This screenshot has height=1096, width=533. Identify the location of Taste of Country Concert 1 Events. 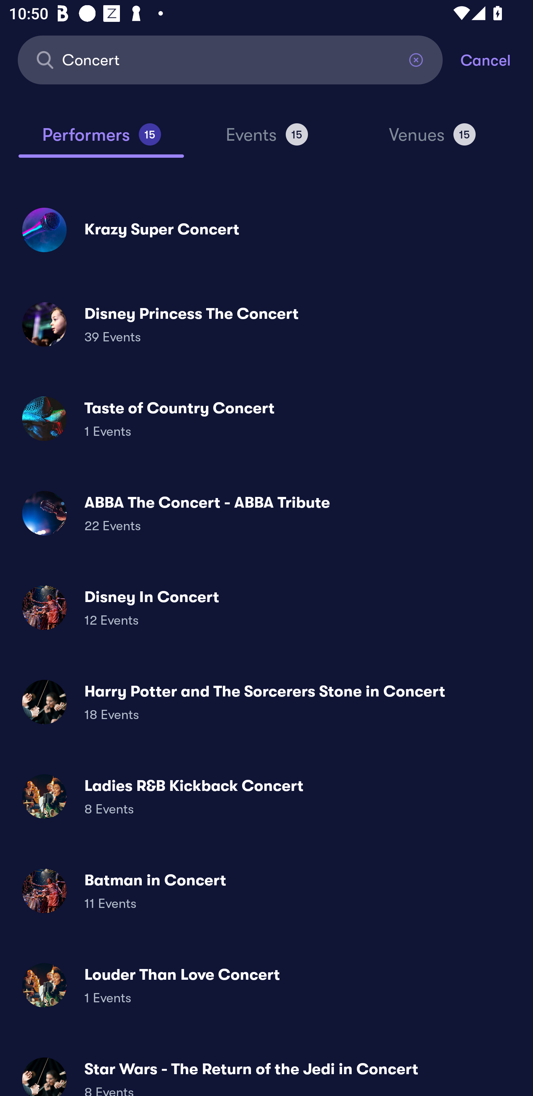
(266, 418).